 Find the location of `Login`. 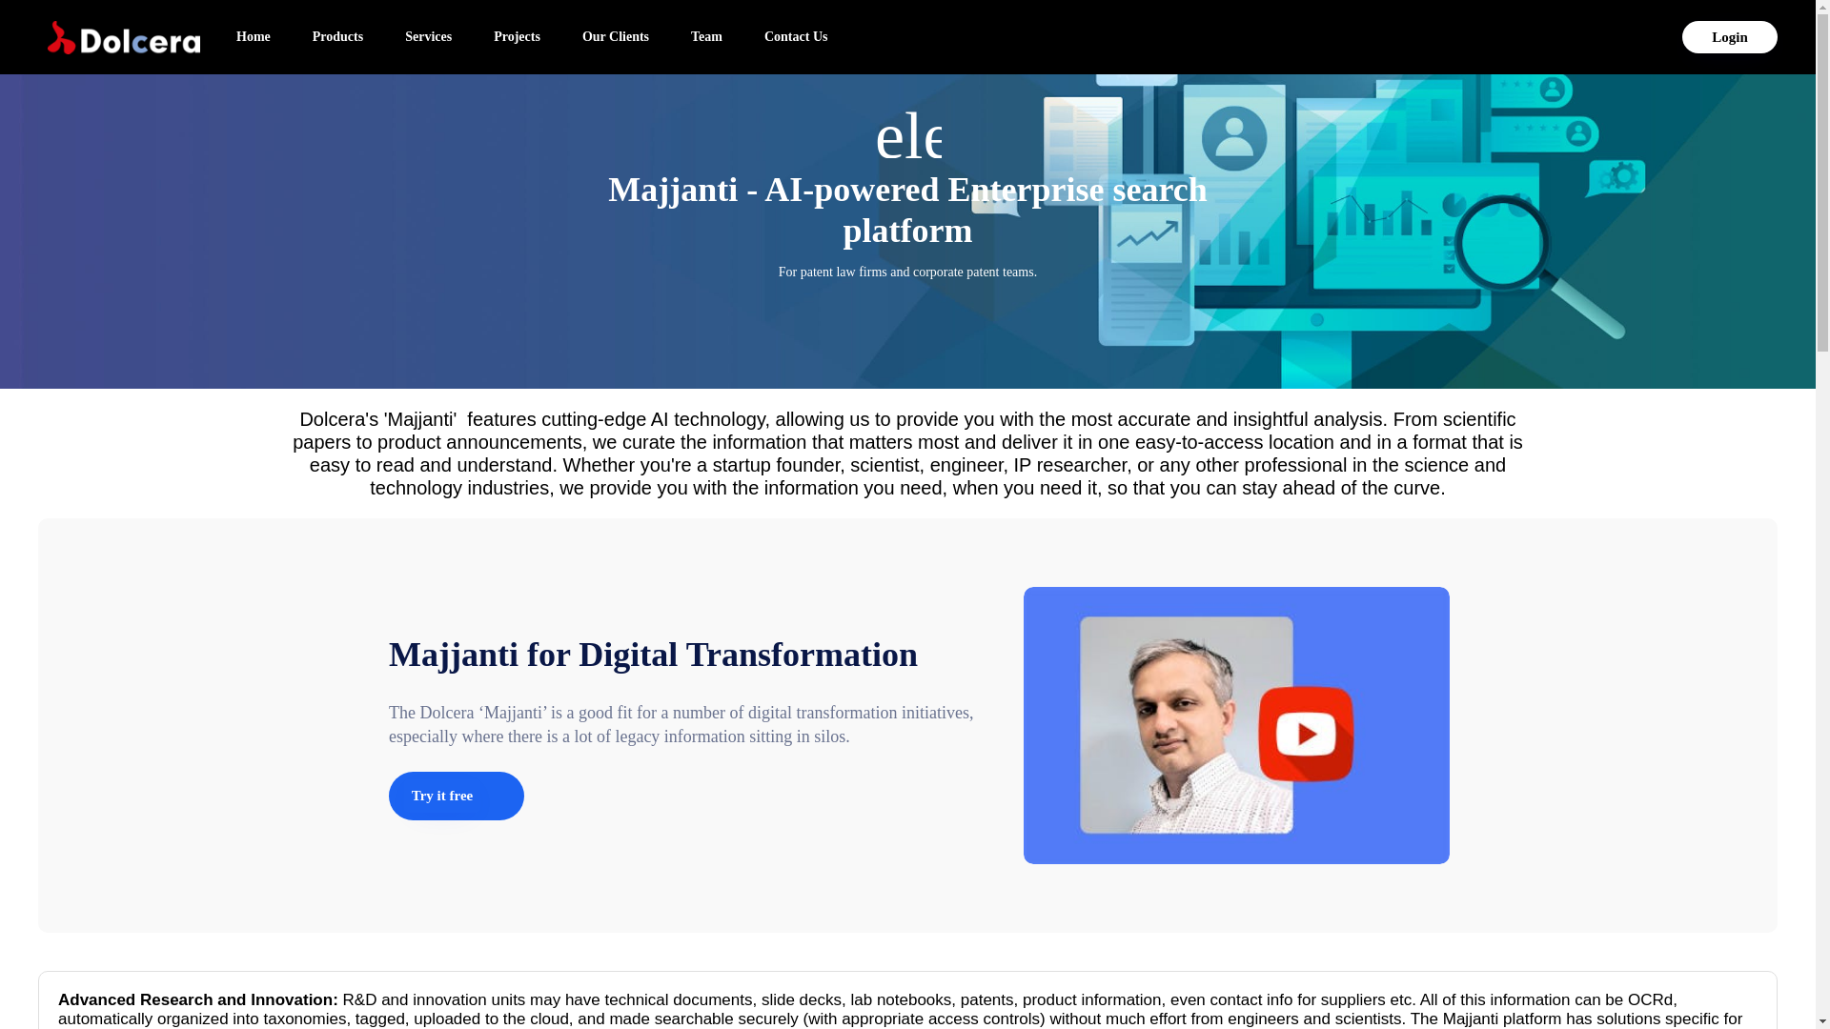

Login is located at coordinates (1729, 36).